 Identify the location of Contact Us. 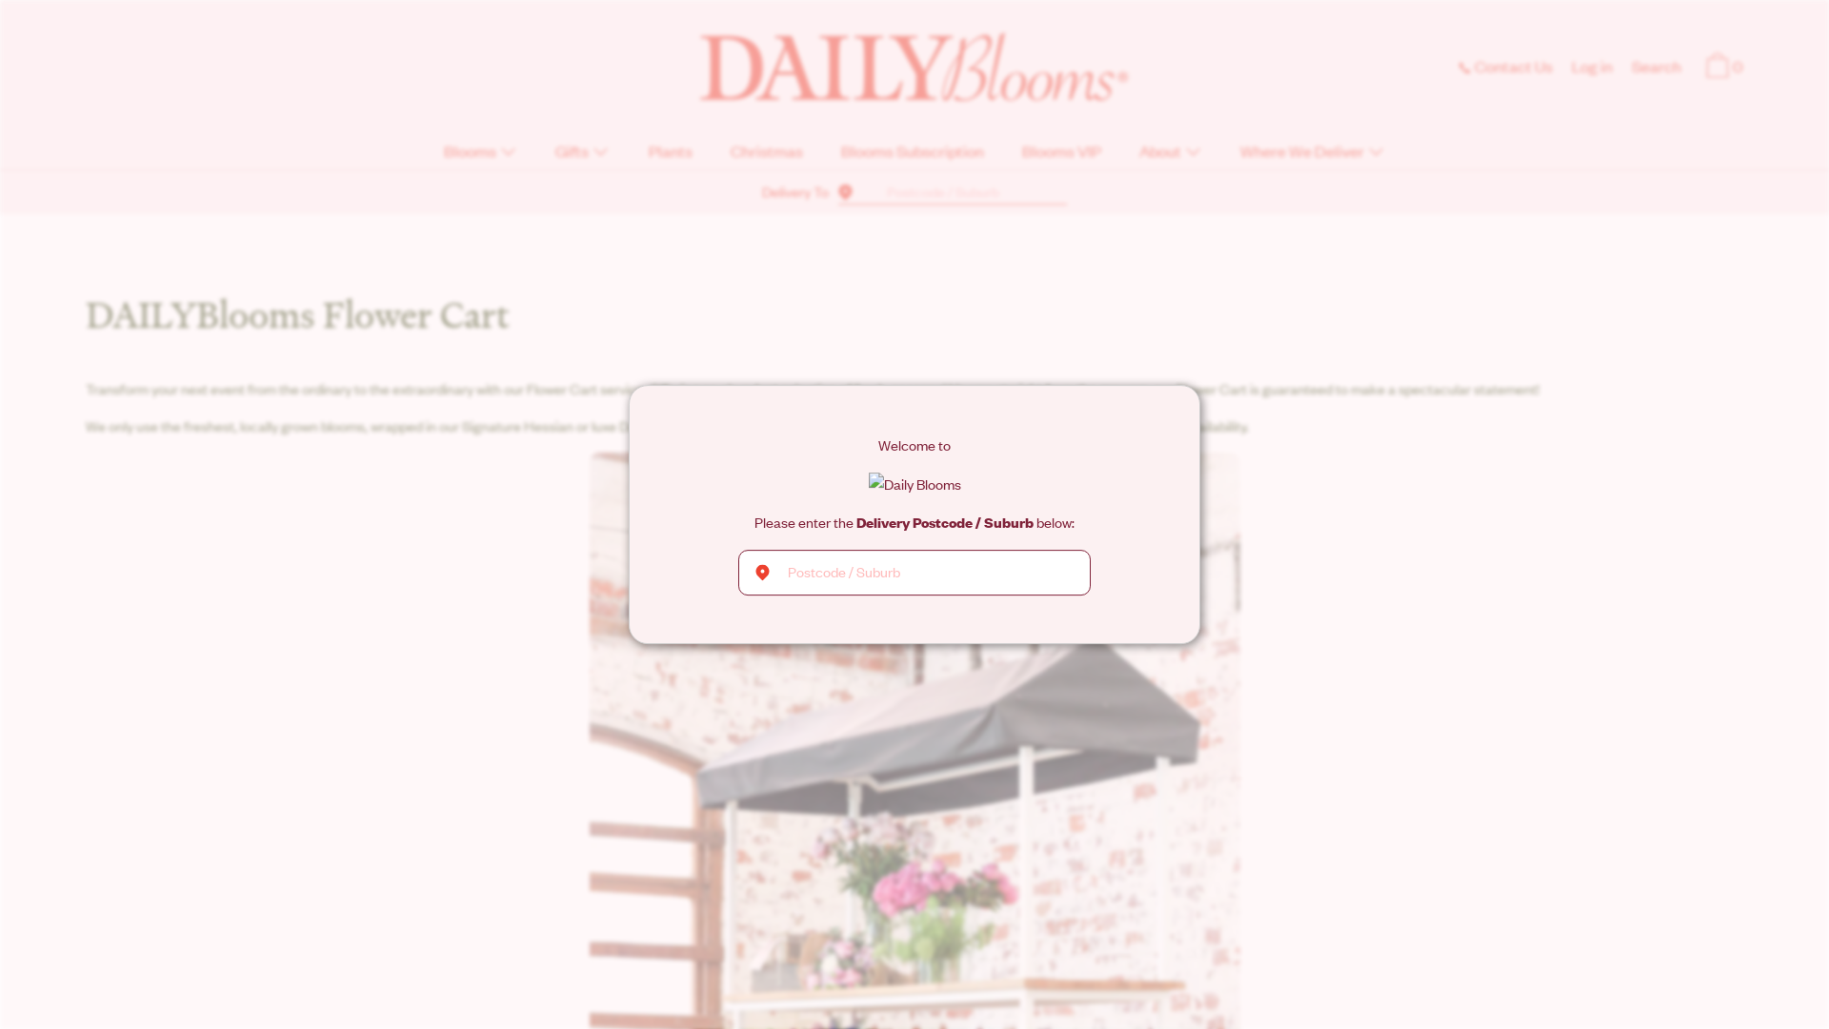
(1505, 69).